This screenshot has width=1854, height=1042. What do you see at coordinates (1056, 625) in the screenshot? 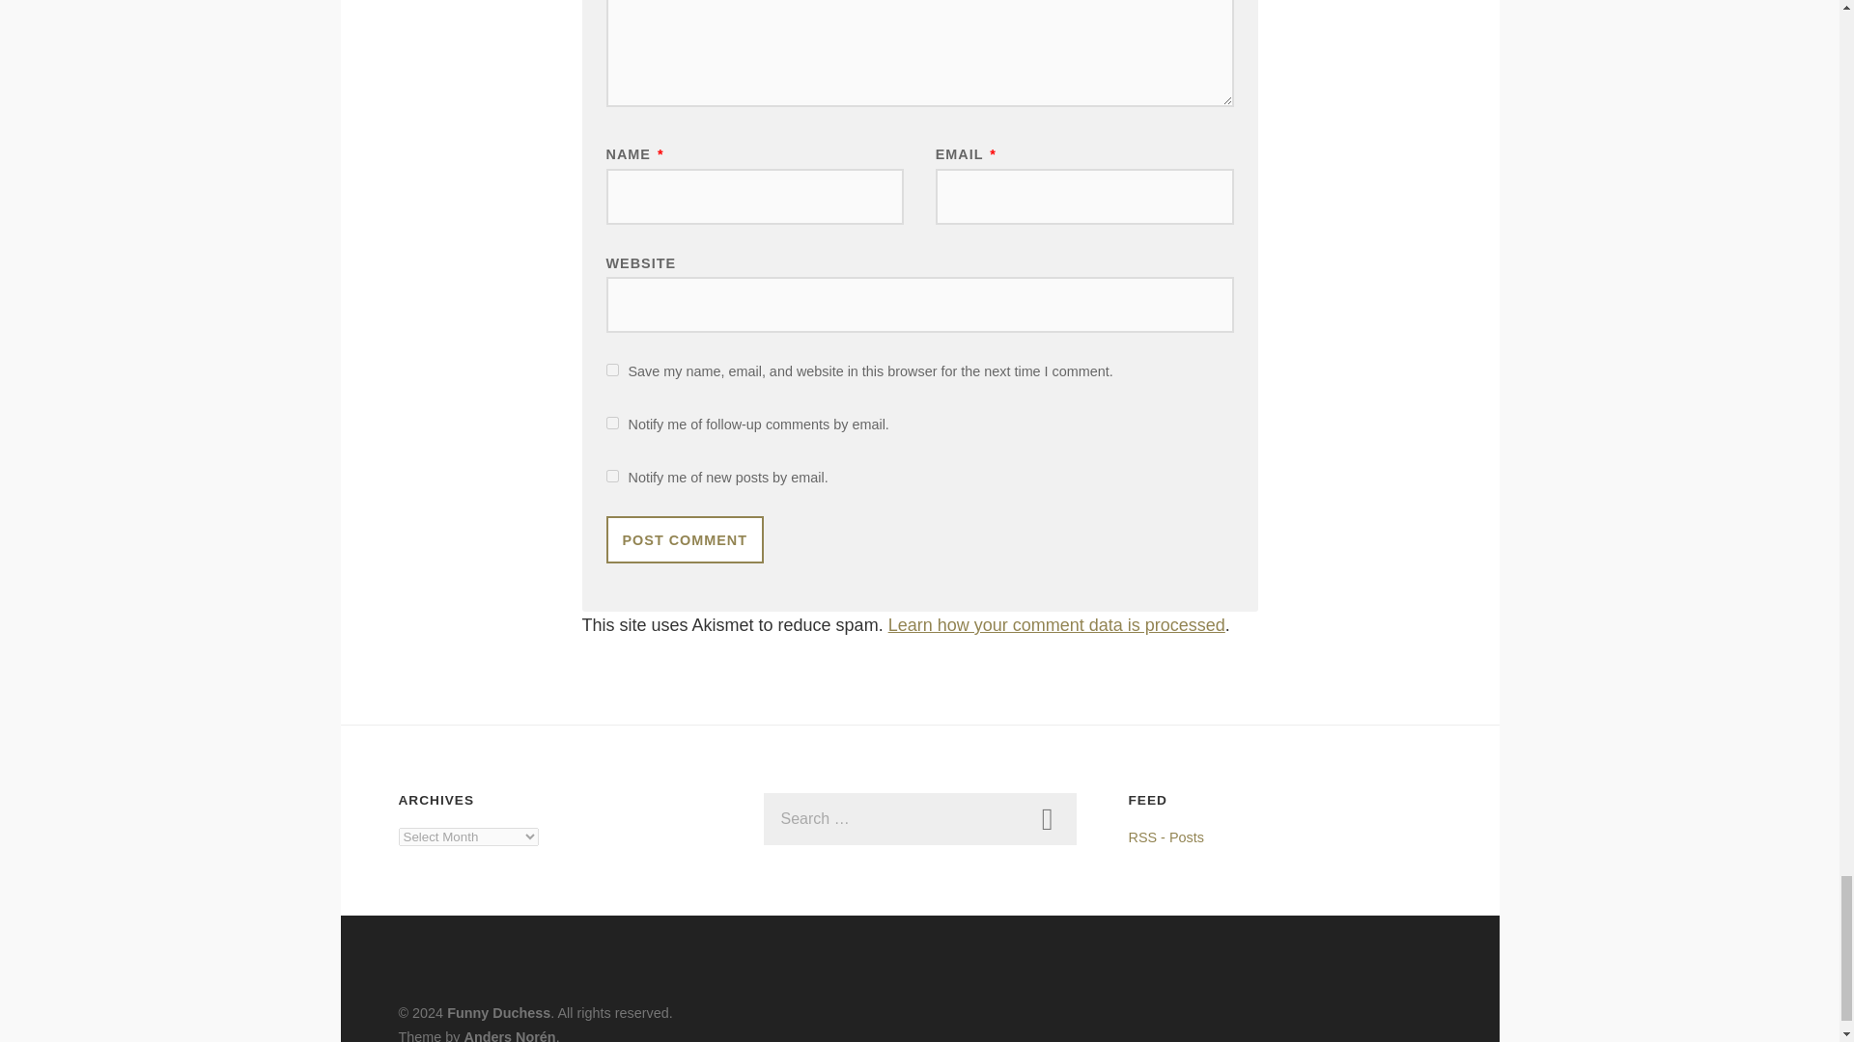
I see `Learn how your comment data is processed` at bounding box center [1056, 625].